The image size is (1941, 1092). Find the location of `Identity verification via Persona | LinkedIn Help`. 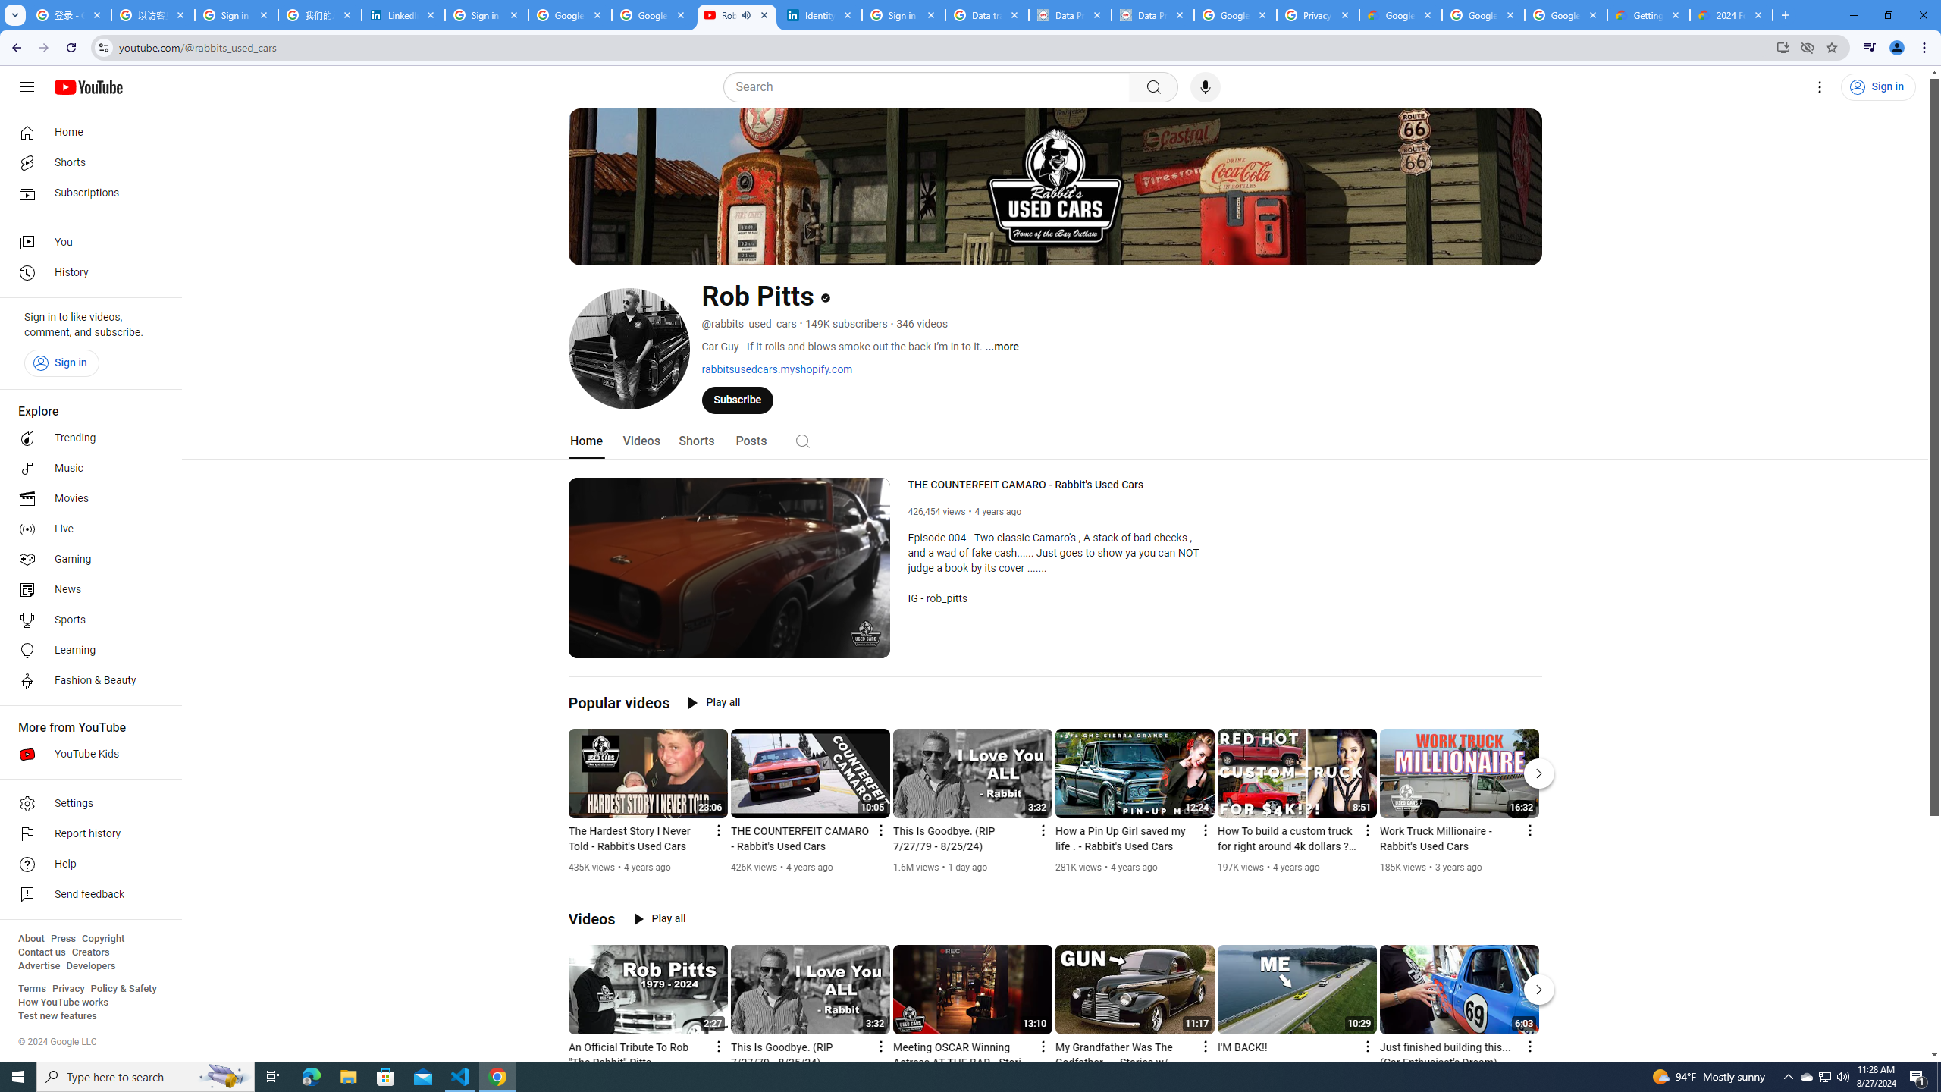

Identity verification via Persona | LinkedIn Help is located at coordinates (820, 15).